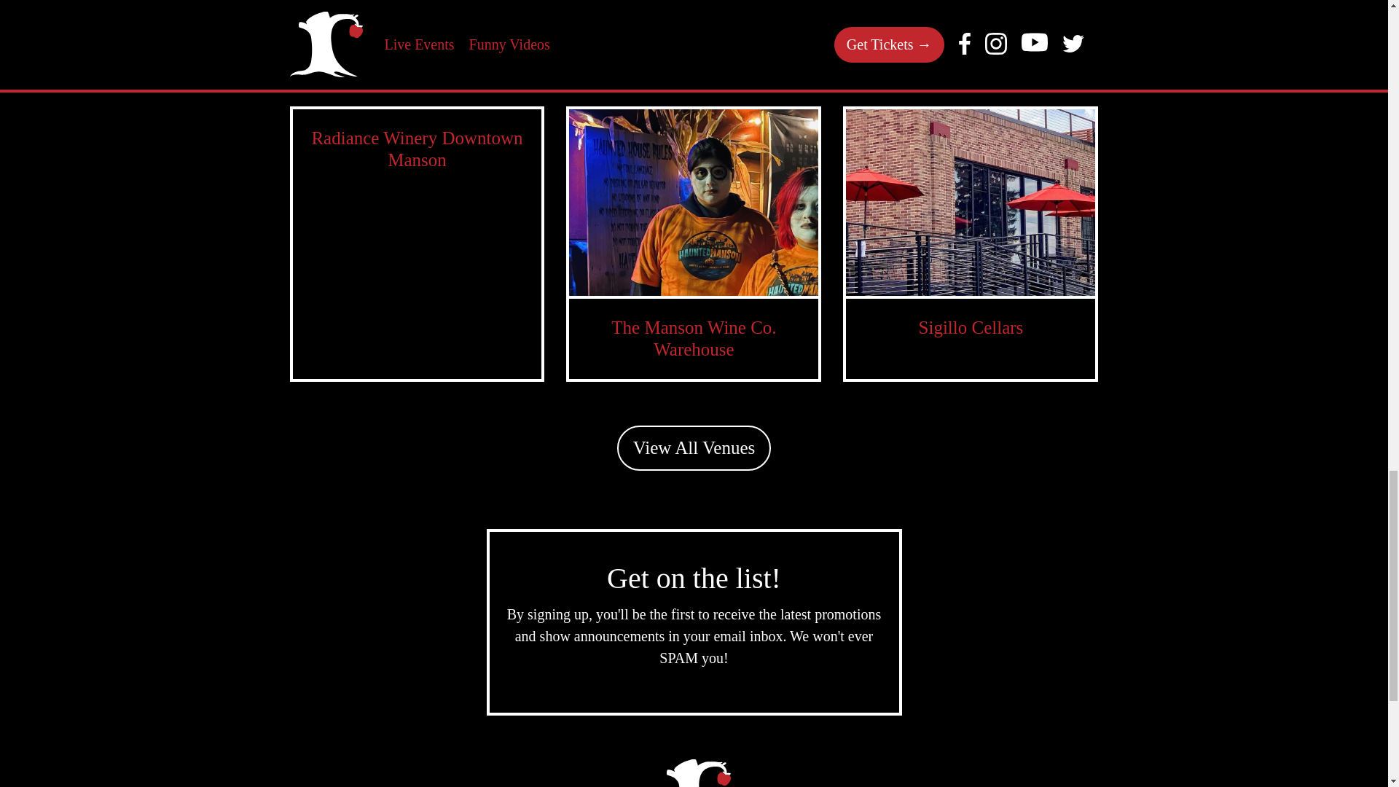 Image resolution: width=1399 pixels, height=787 pixels. Describe the element at coordinates (694, 338) in the screenshot. I see `The Manson Wine Co. Warehouse` at that location.